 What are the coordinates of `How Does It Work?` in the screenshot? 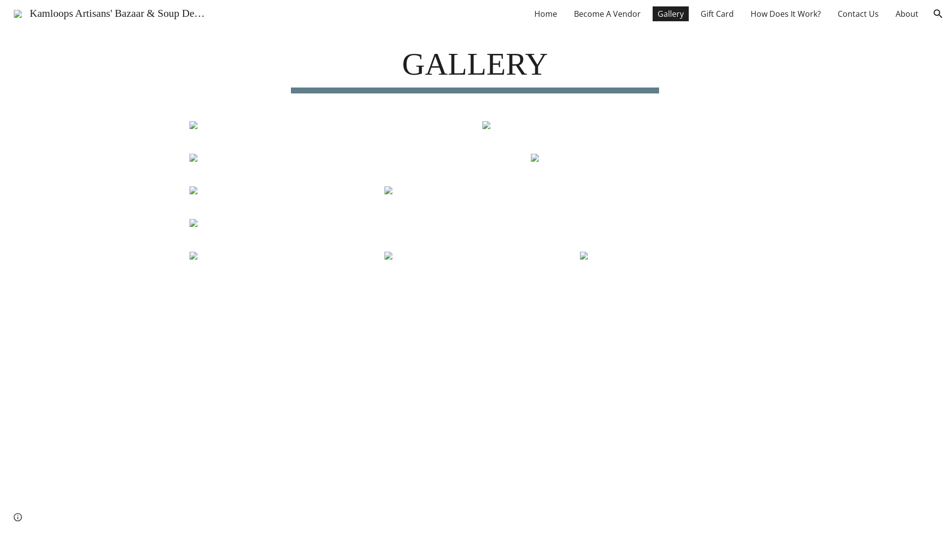 It's located at (786, 14).